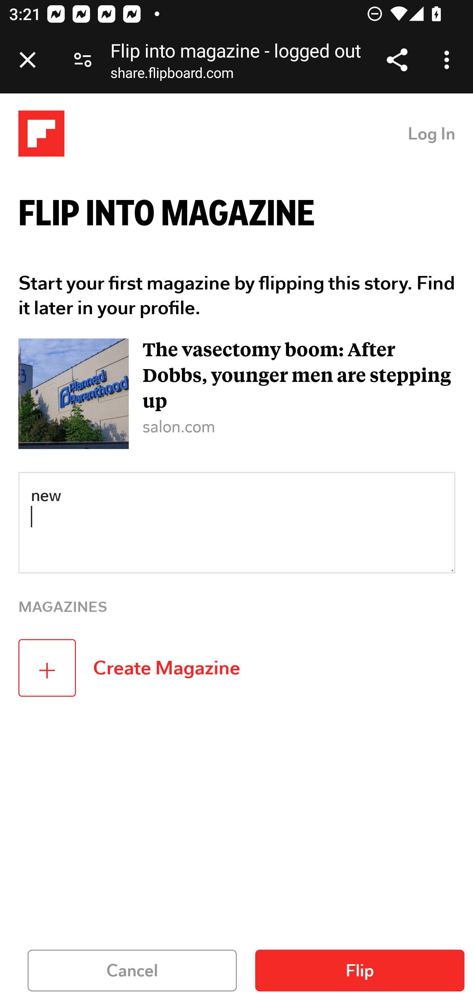  Describe the element at coordinates (172, 75) in the screenshot. I see `share.flipboard.com` at that location.